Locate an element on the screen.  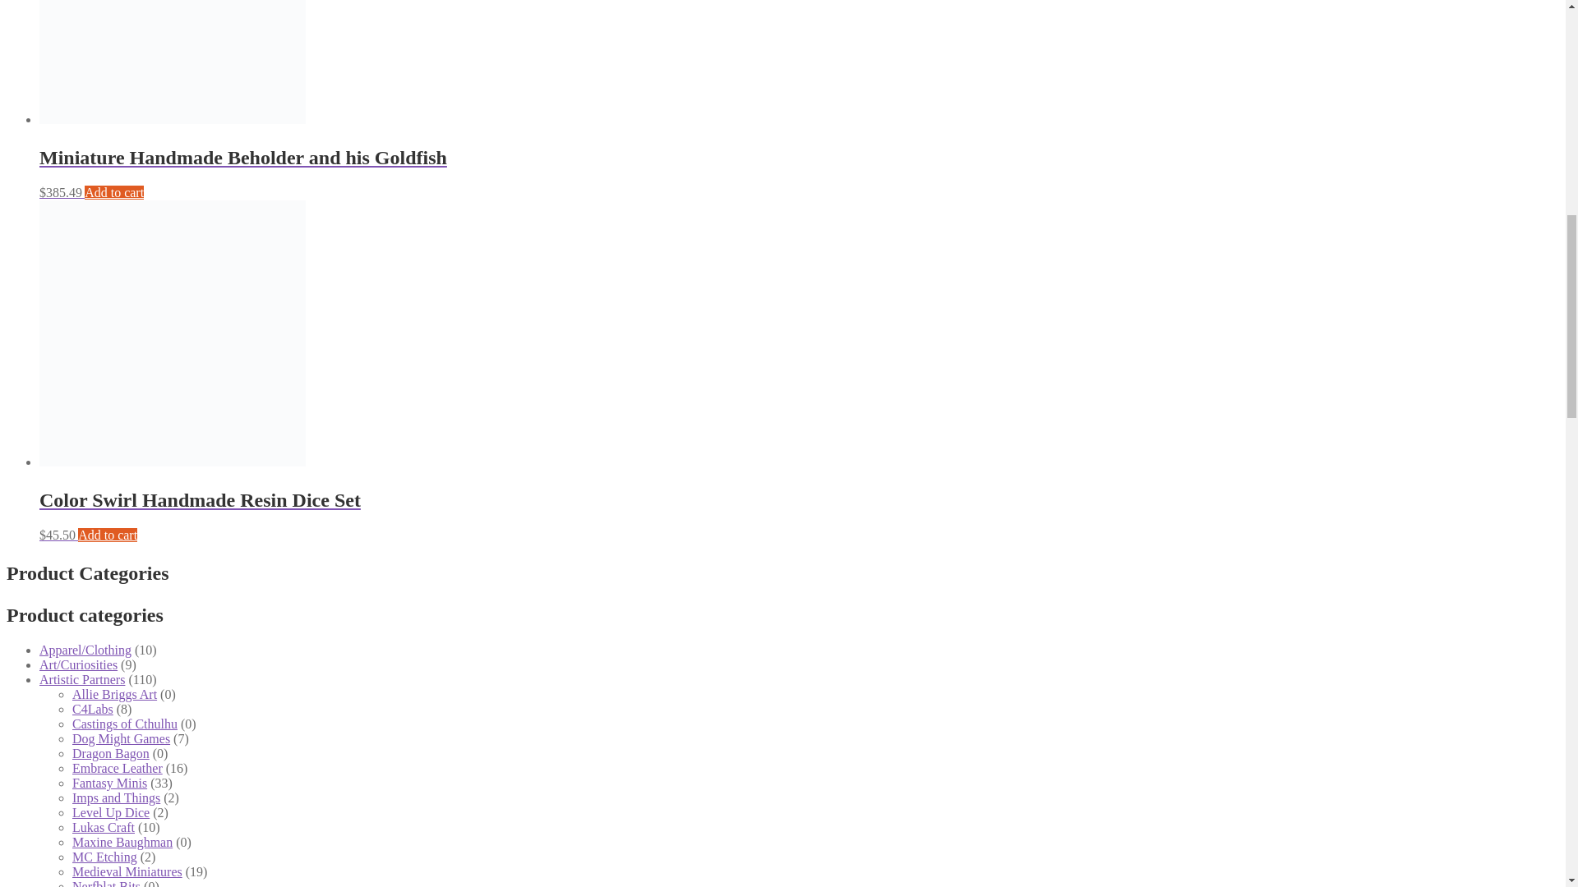
C4Labs is located at coordinates (93, 709).